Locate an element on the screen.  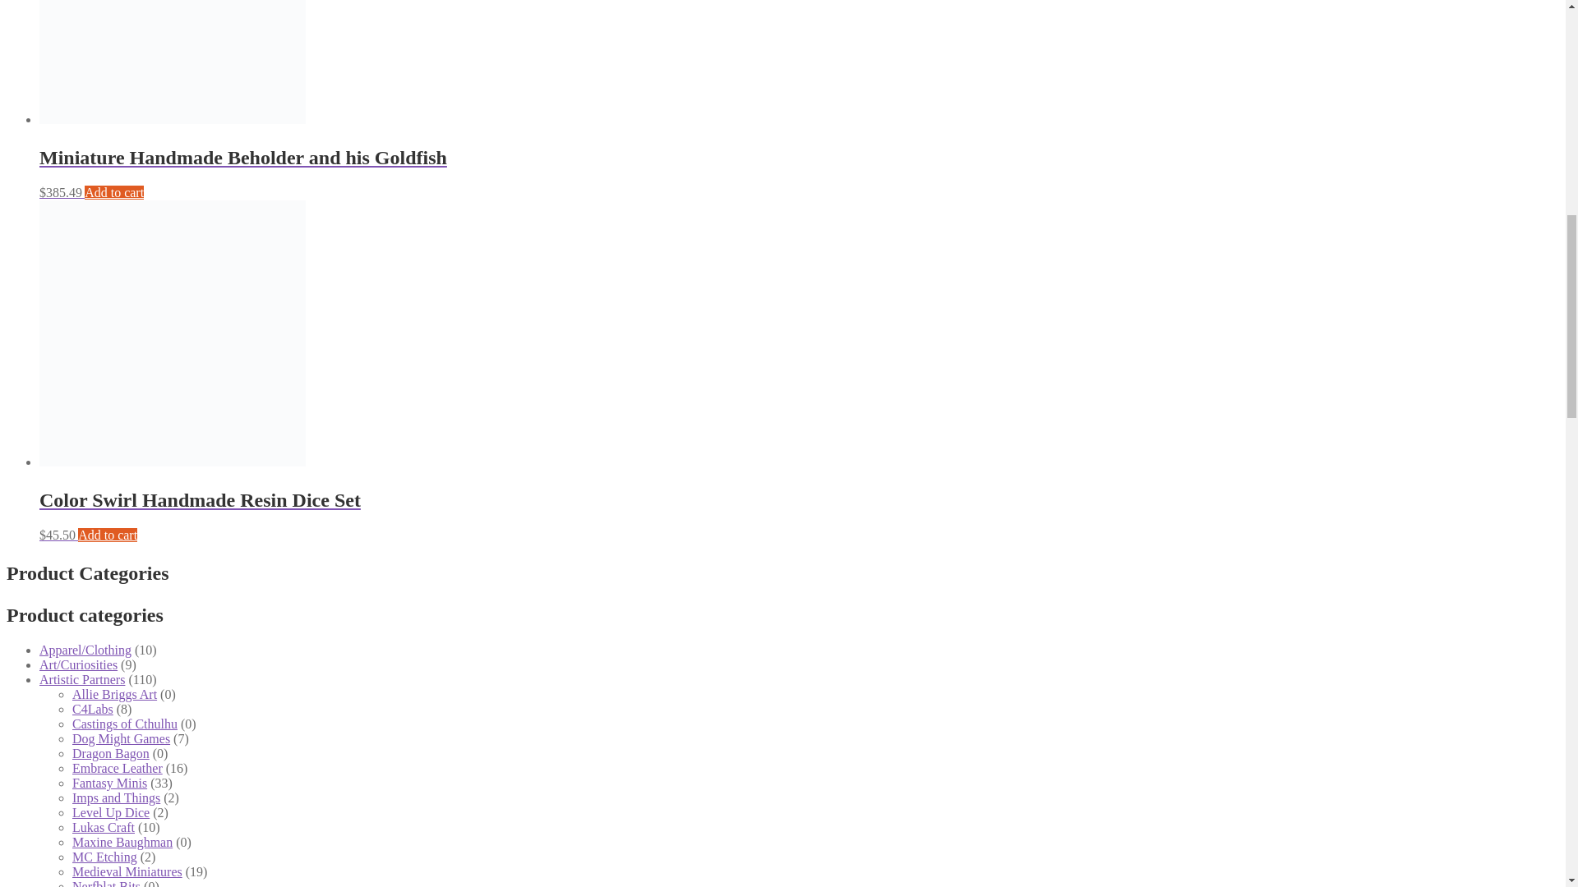
C4Labs is located at coordinates (93, 709).